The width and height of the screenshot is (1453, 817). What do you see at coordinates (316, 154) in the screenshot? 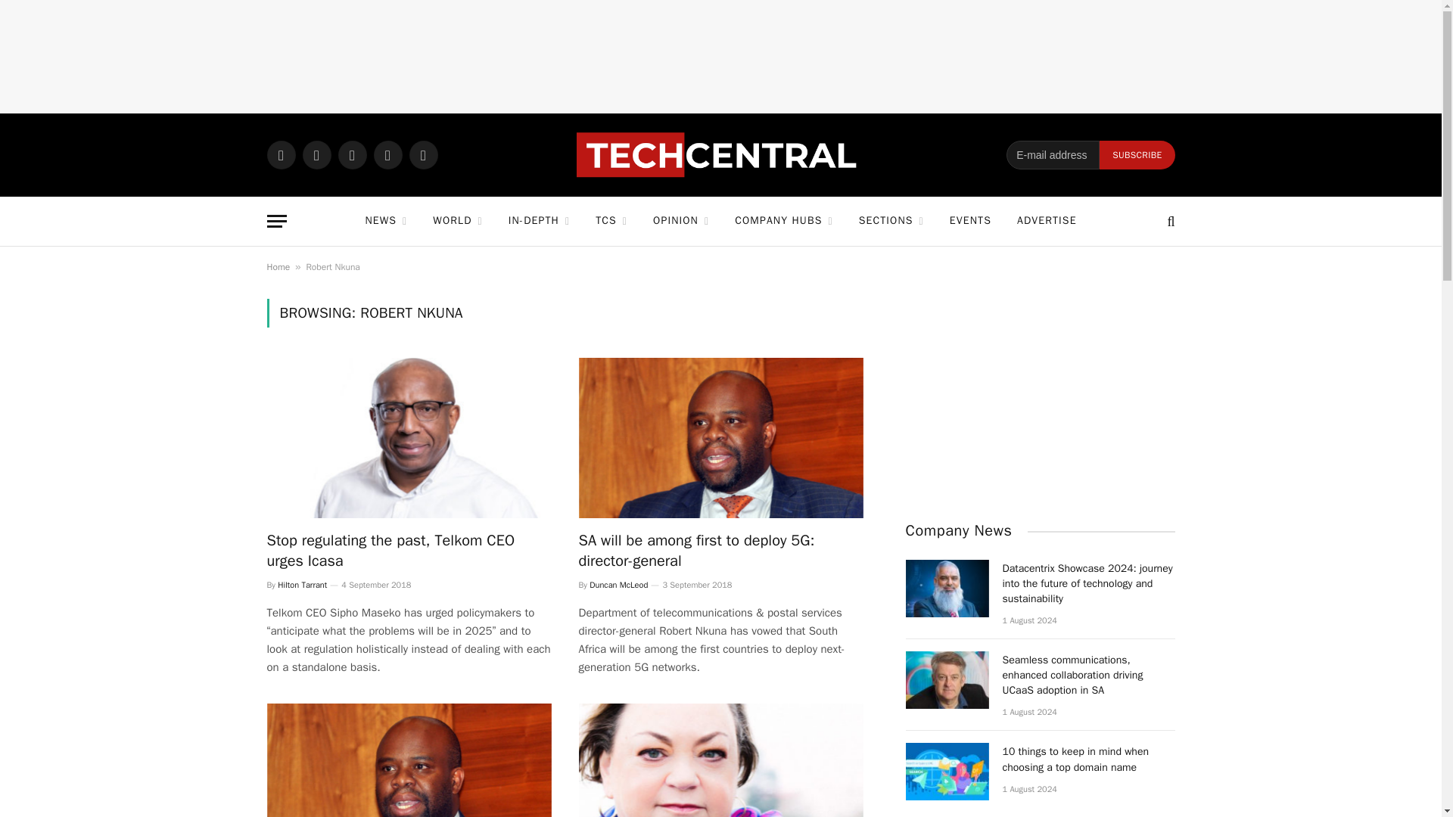
I see `Facebook` at bounding box center [316, 154].